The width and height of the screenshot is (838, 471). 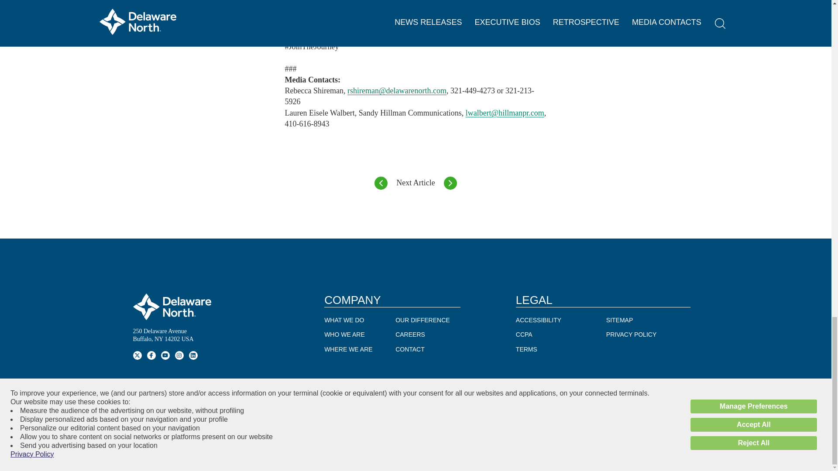 What do you see at coordinates (335, 3) in the screenshot?
I see `www.KennedySpaceCenter.com` at bounding box center [335, 3].